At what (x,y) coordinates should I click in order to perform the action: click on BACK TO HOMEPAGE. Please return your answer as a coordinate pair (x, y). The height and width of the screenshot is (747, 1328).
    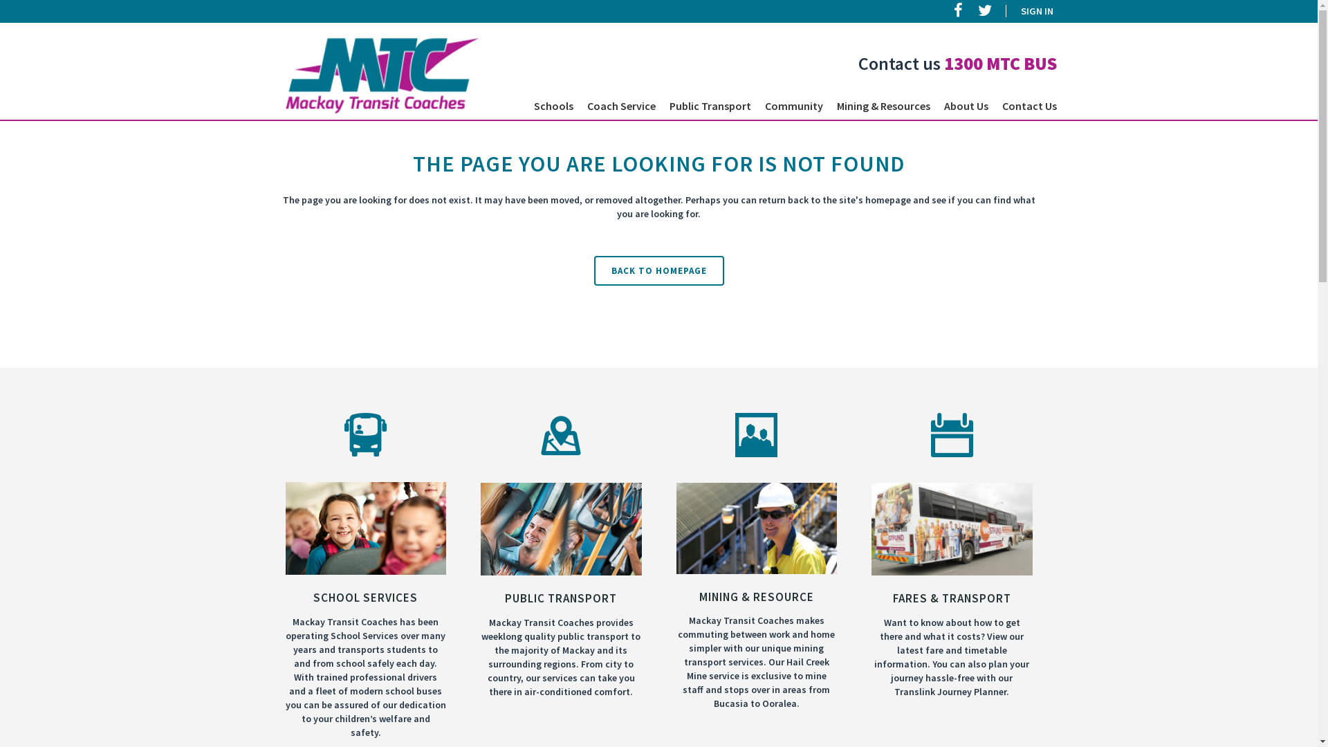
    Looking at the image, I should click on (658, 271).